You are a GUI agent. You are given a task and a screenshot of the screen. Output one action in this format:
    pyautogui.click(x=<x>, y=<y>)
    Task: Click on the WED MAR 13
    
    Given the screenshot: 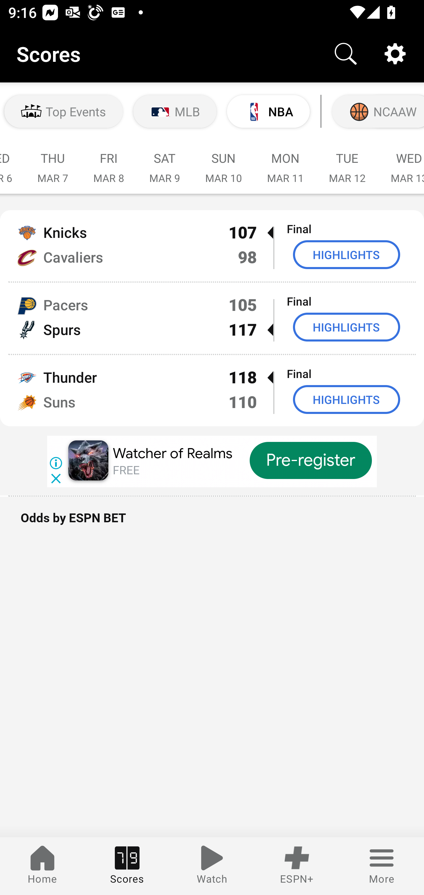 What is the action you would take?
    pyautogui.click(x=401, y=162)
    